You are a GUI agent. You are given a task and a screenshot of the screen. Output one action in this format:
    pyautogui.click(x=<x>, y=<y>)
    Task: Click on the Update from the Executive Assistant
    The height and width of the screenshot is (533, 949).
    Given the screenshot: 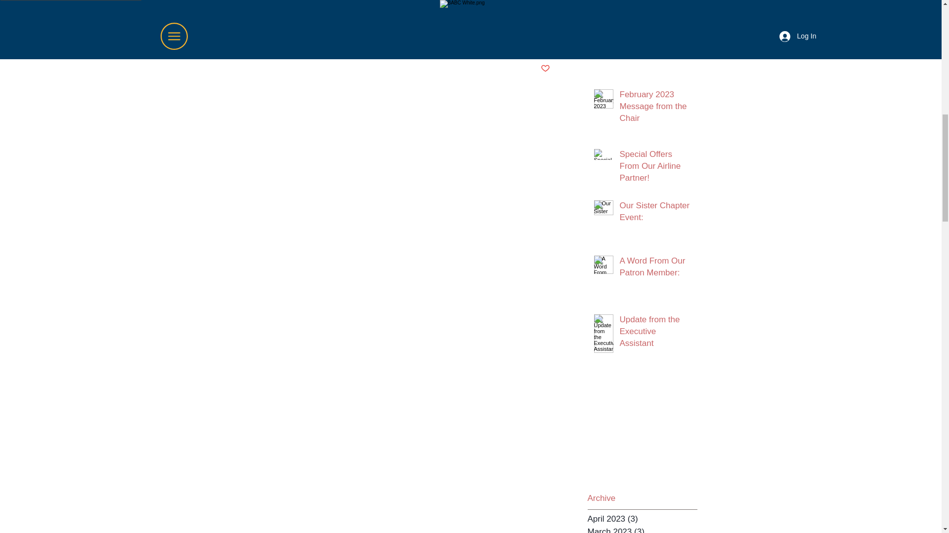 What is the action you would take?
    pyautogui.click(x=655, y=30)
    